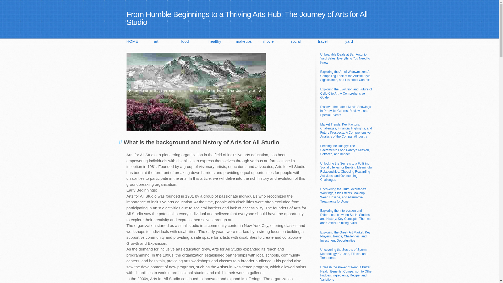 The image size is (503, 283). What do you see at coordinates (277, 41) in the screenshot?
I see `movie` at bounding box center [277, 41].